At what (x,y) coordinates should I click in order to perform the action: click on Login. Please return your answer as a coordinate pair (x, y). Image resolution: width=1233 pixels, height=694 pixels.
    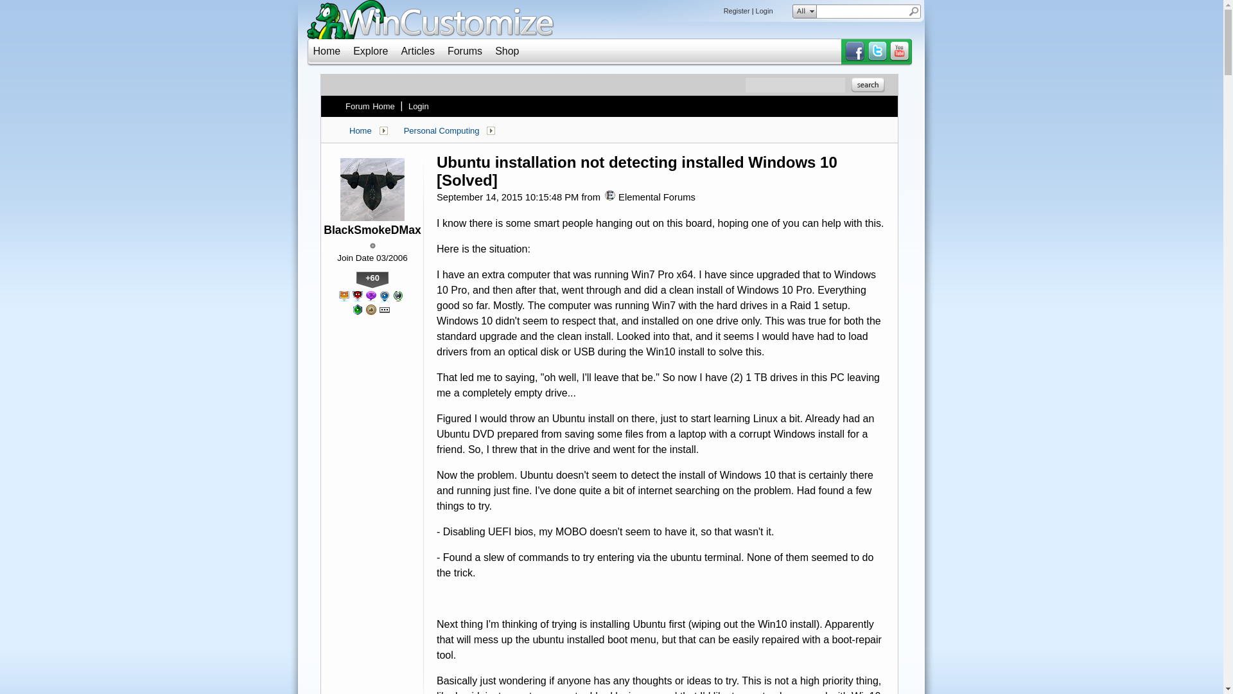
    Looking at the image, I should click on (764, 10).